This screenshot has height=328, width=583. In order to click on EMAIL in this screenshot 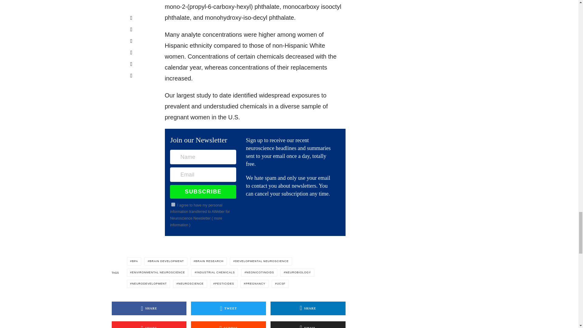, I will do `click(308, 325)`.